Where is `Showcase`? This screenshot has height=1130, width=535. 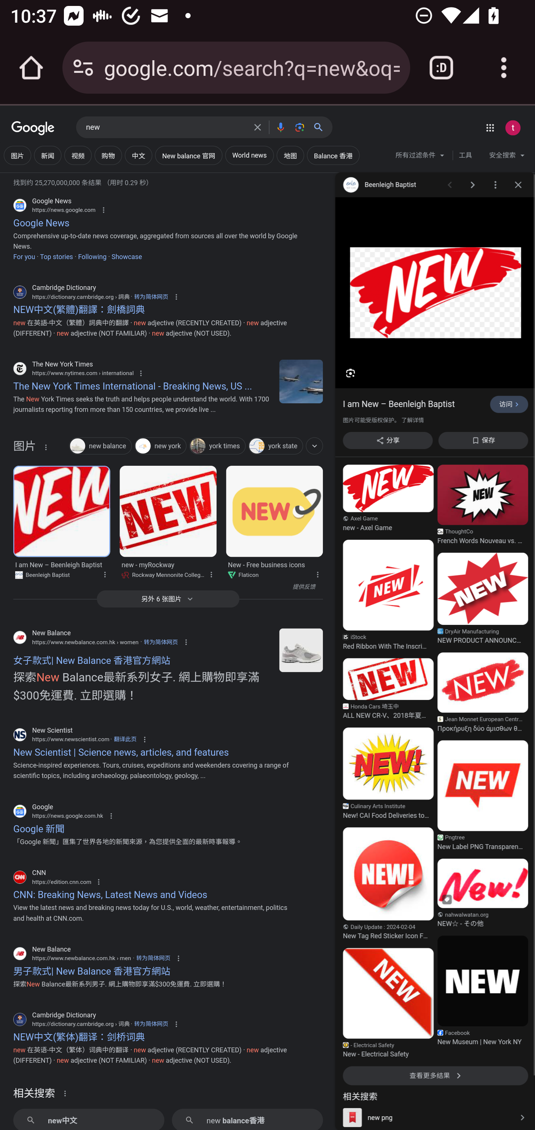
Showcase is located at coordinates (127, 257).